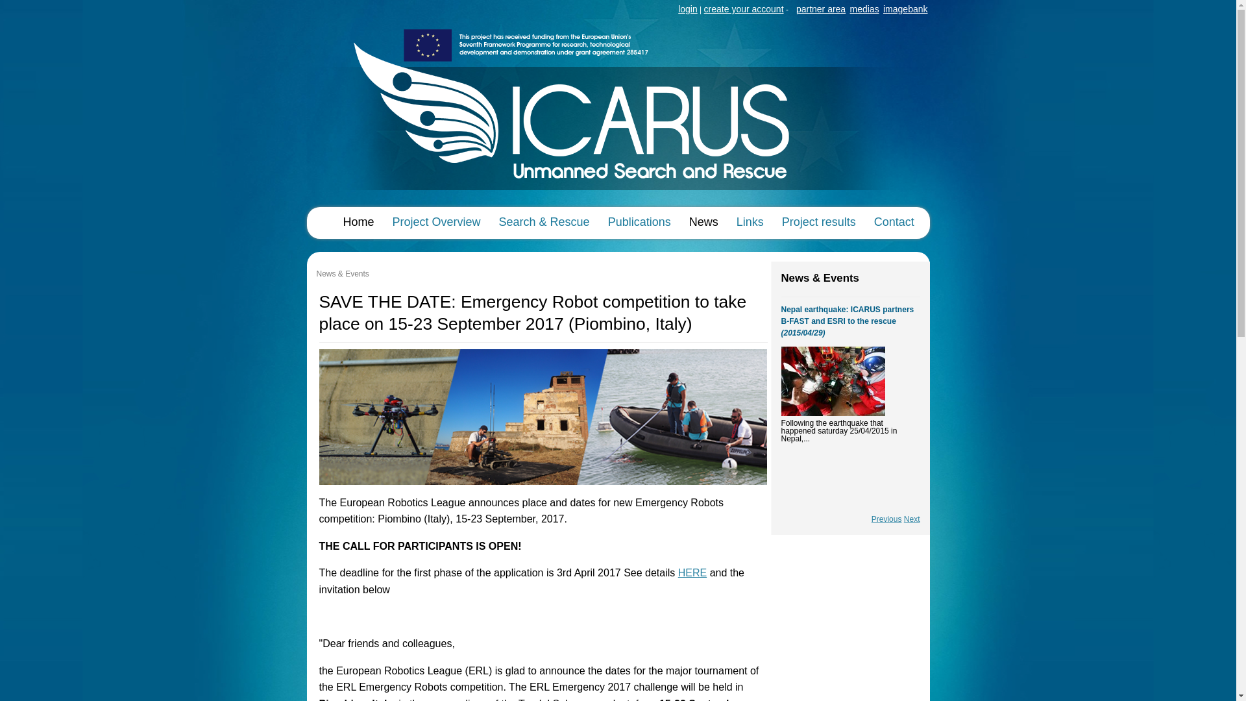  Describe the element at coordinates (437, 222) in the screenshot. I see `Project Overview` at that location.